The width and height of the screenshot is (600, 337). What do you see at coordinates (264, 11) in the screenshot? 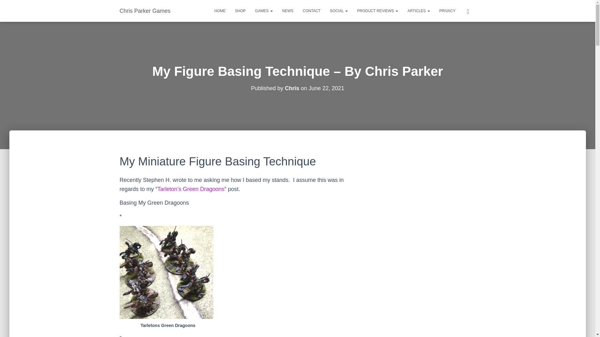
I see `Games` at bounding box center [264, 11].